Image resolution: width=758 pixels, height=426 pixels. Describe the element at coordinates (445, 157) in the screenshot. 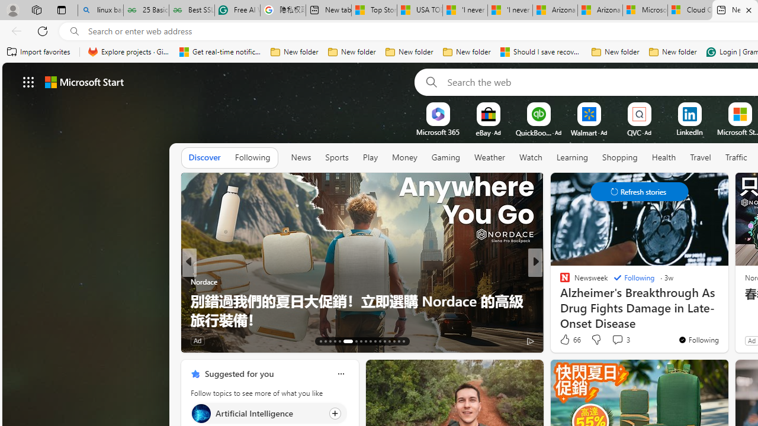

I see `Gaming` at that location.